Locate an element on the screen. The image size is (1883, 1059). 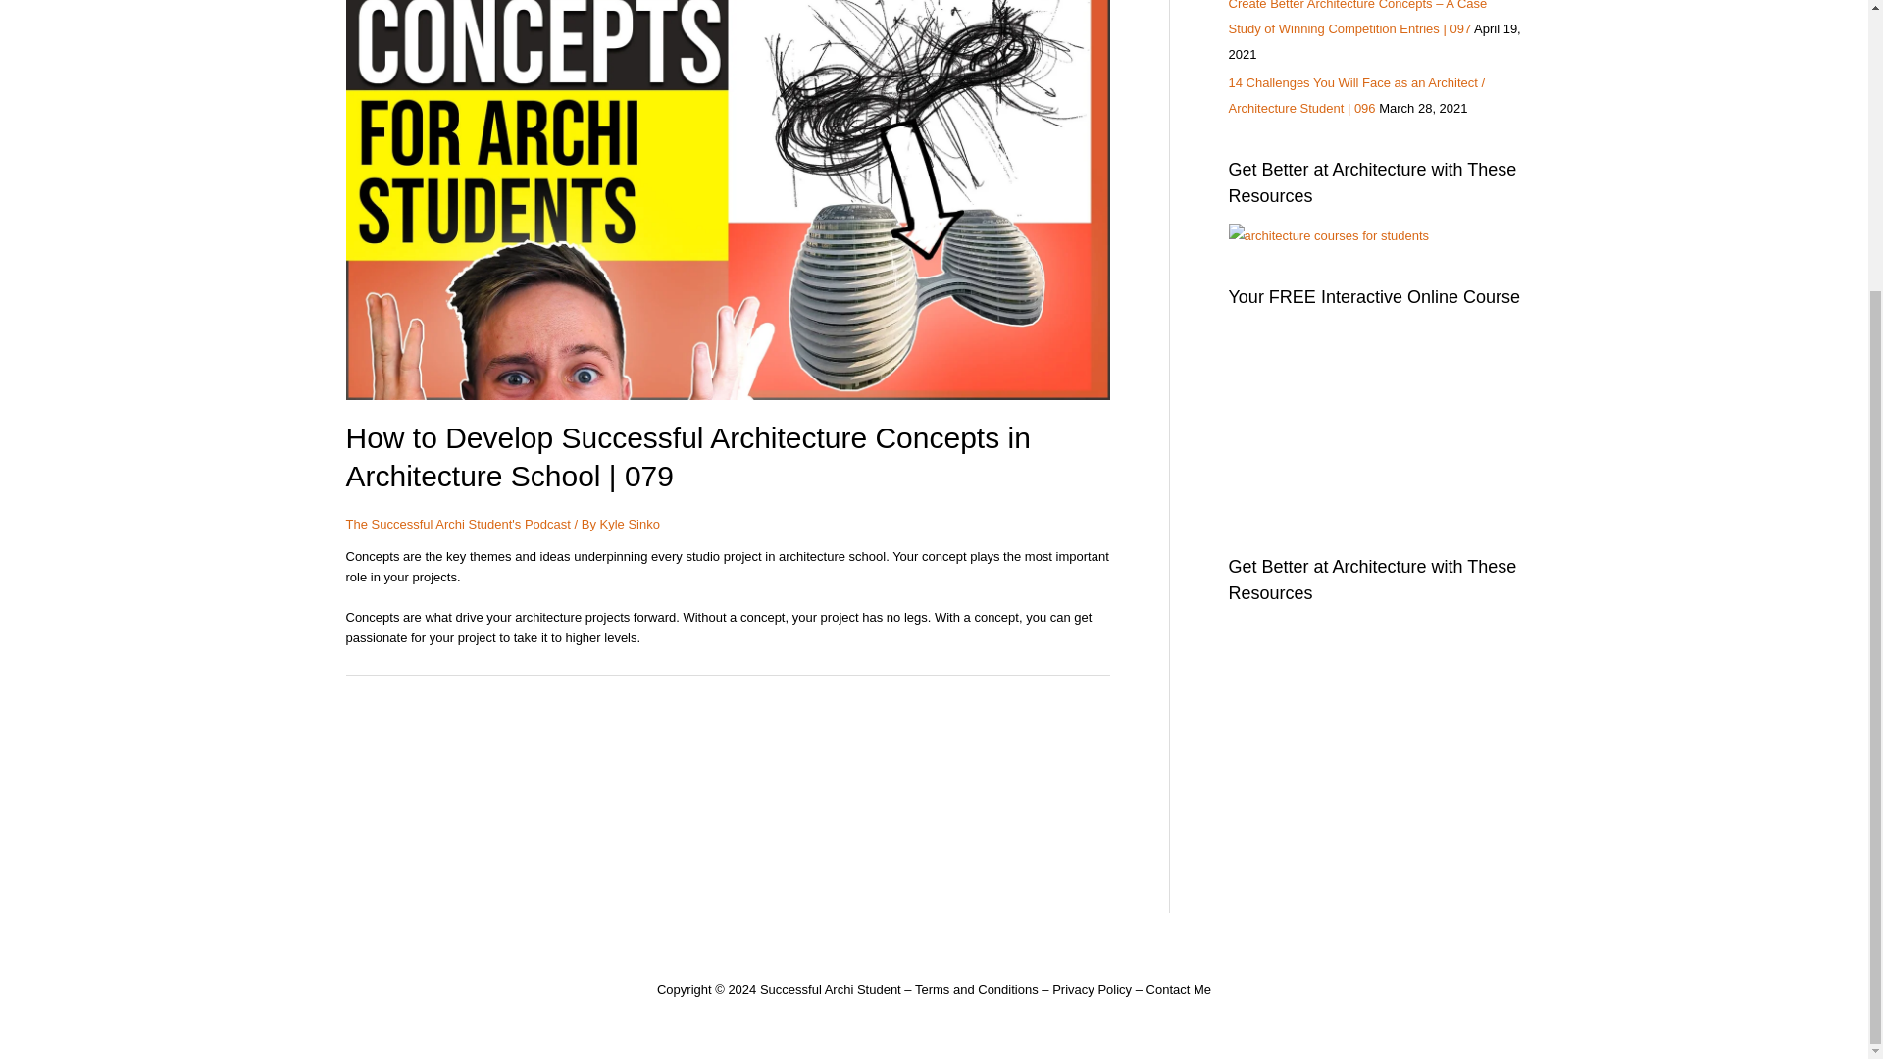
Kyle Sinko is located at coordinates (630, 524).